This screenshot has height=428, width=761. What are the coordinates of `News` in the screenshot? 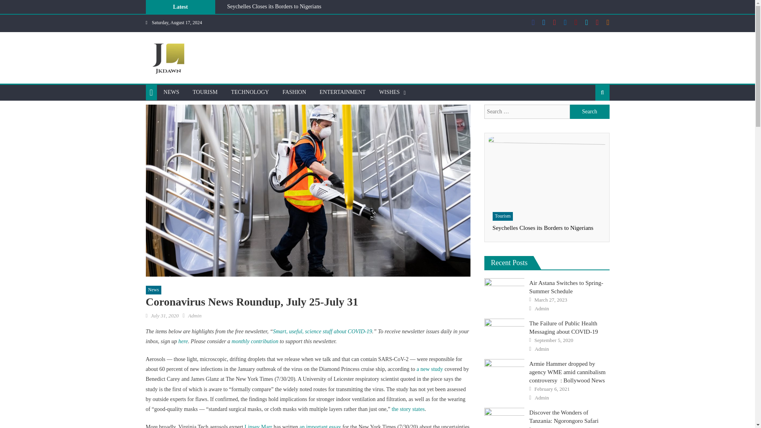 It's located at (154, 290).